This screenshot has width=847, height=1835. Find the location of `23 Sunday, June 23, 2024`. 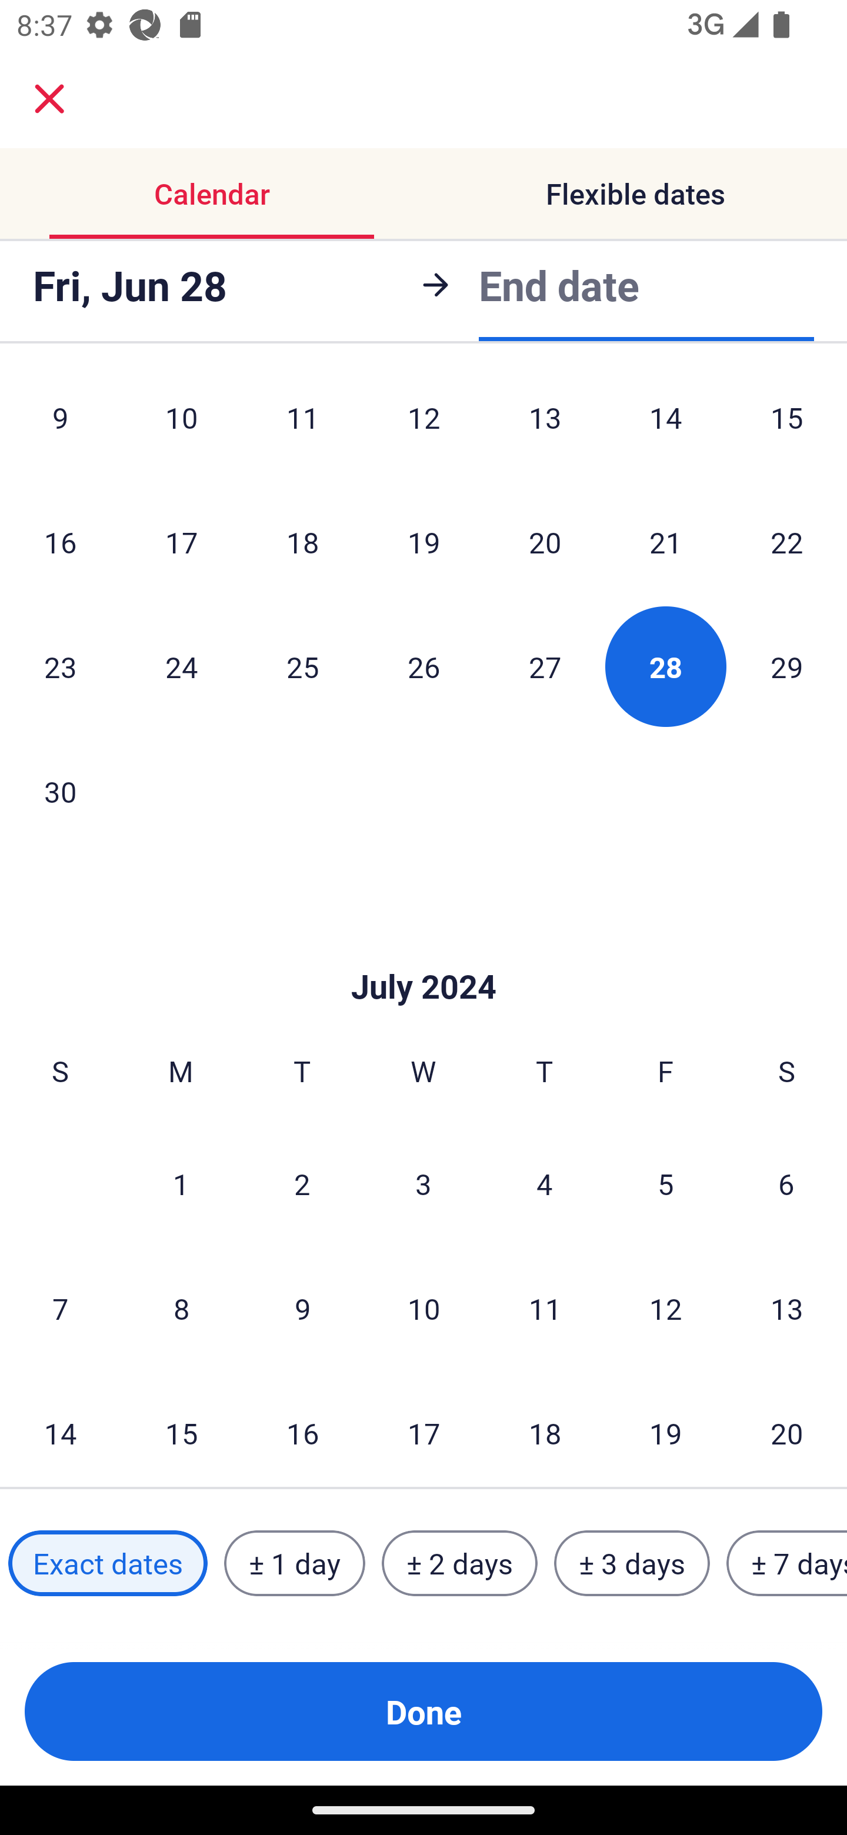

23 Sunday, June 23, 2024 is located at coordinates (60, 666).